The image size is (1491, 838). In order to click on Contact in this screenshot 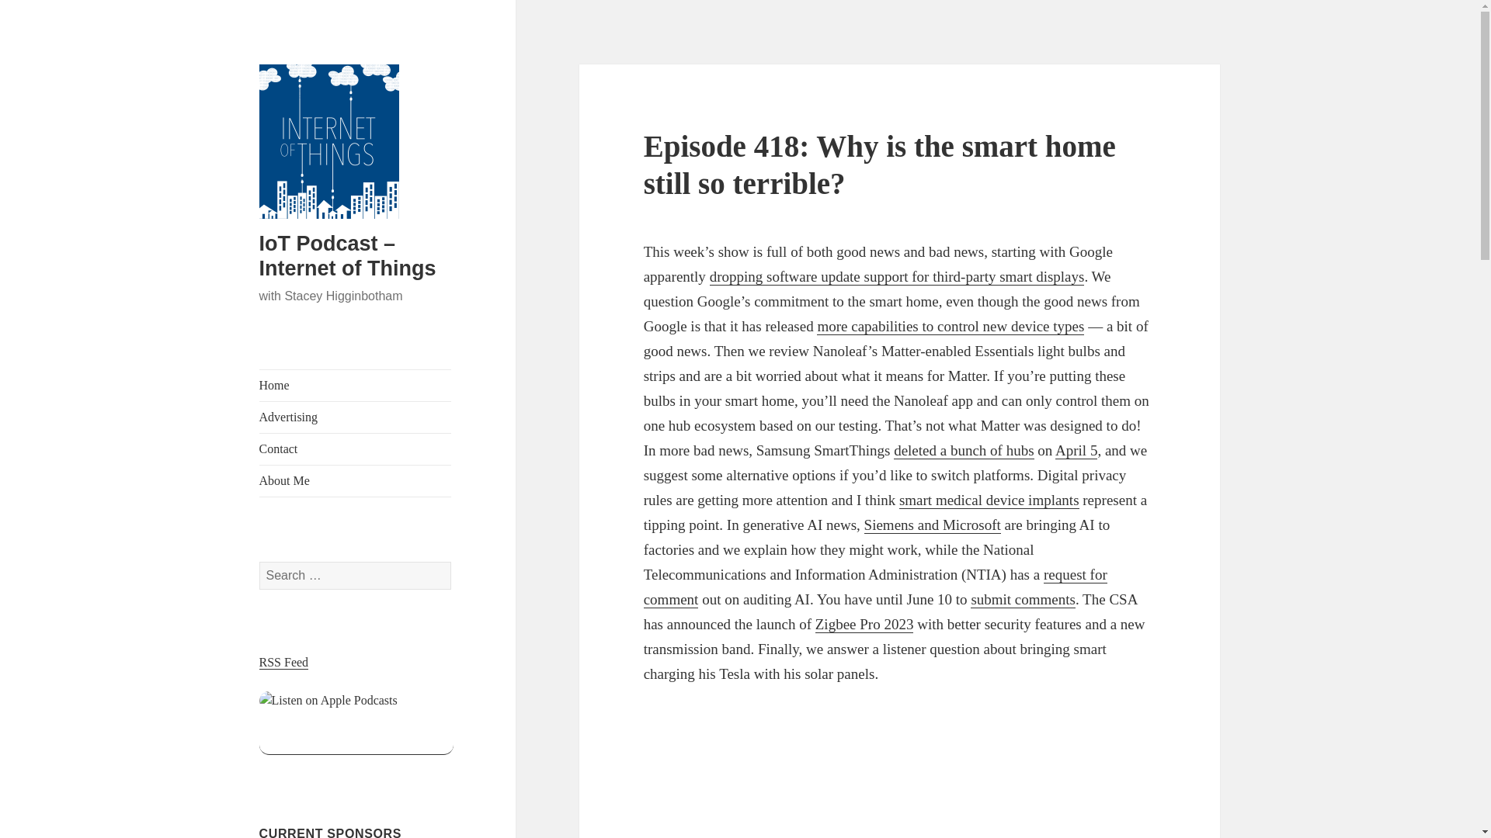, I will do `click(356, 449)`.